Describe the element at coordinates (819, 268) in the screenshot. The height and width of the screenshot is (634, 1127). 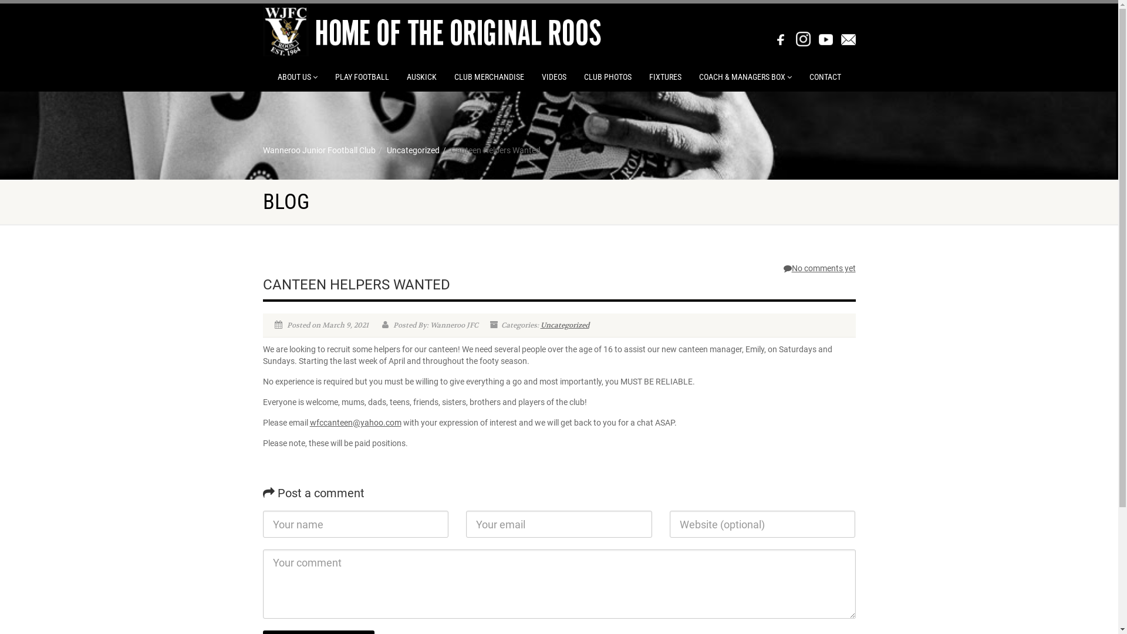
I see `No comments yet` at that location.